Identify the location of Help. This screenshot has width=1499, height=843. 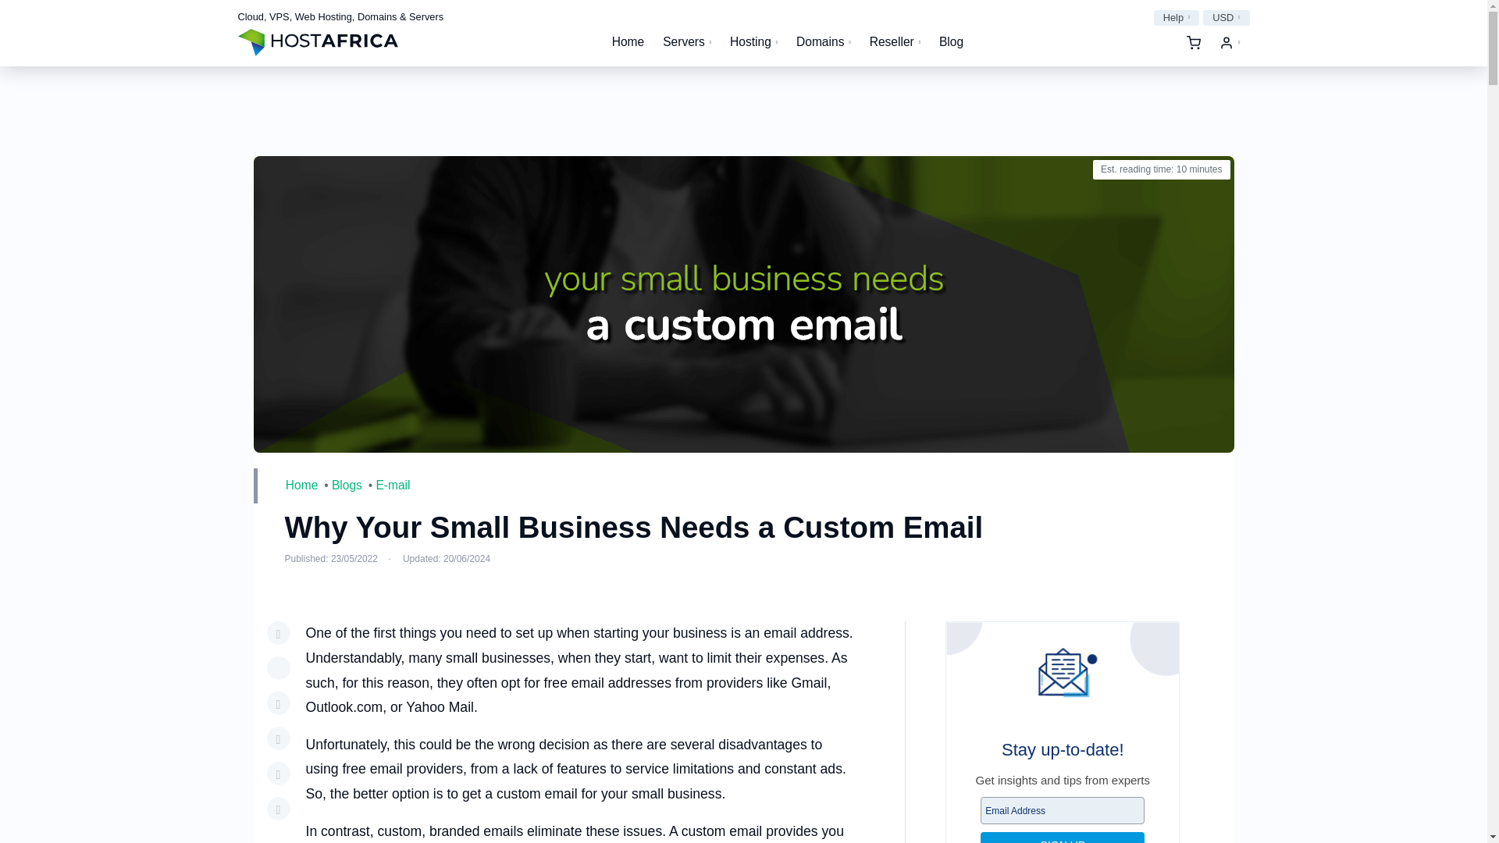
(1177, 17).